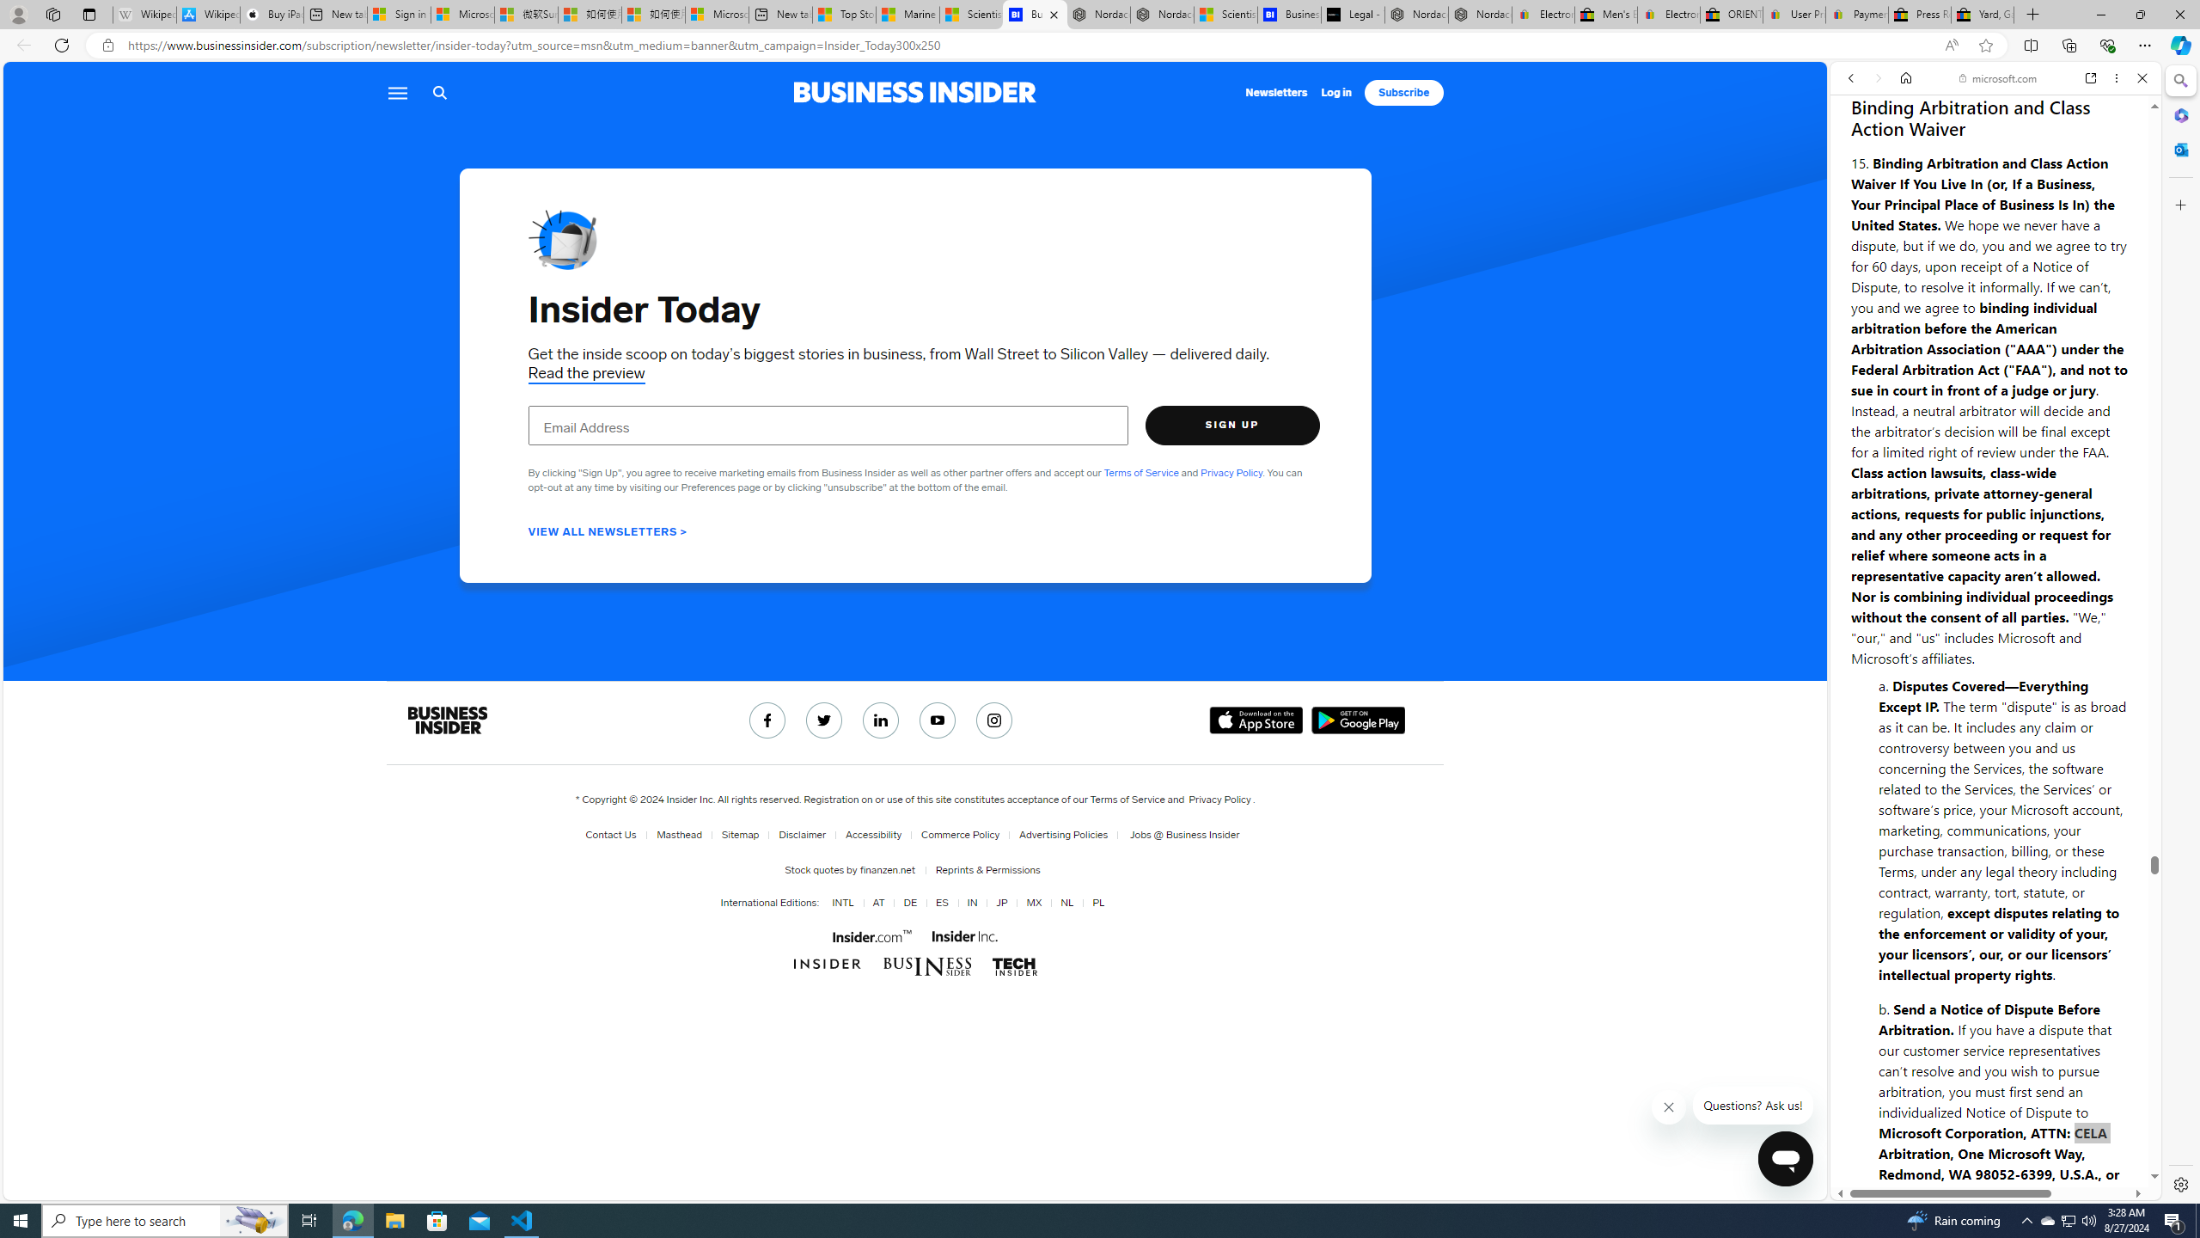  Describe the element at coordinates (881, 720) in the screenshot. I see `Connect with us on LinkedIn` at that location.